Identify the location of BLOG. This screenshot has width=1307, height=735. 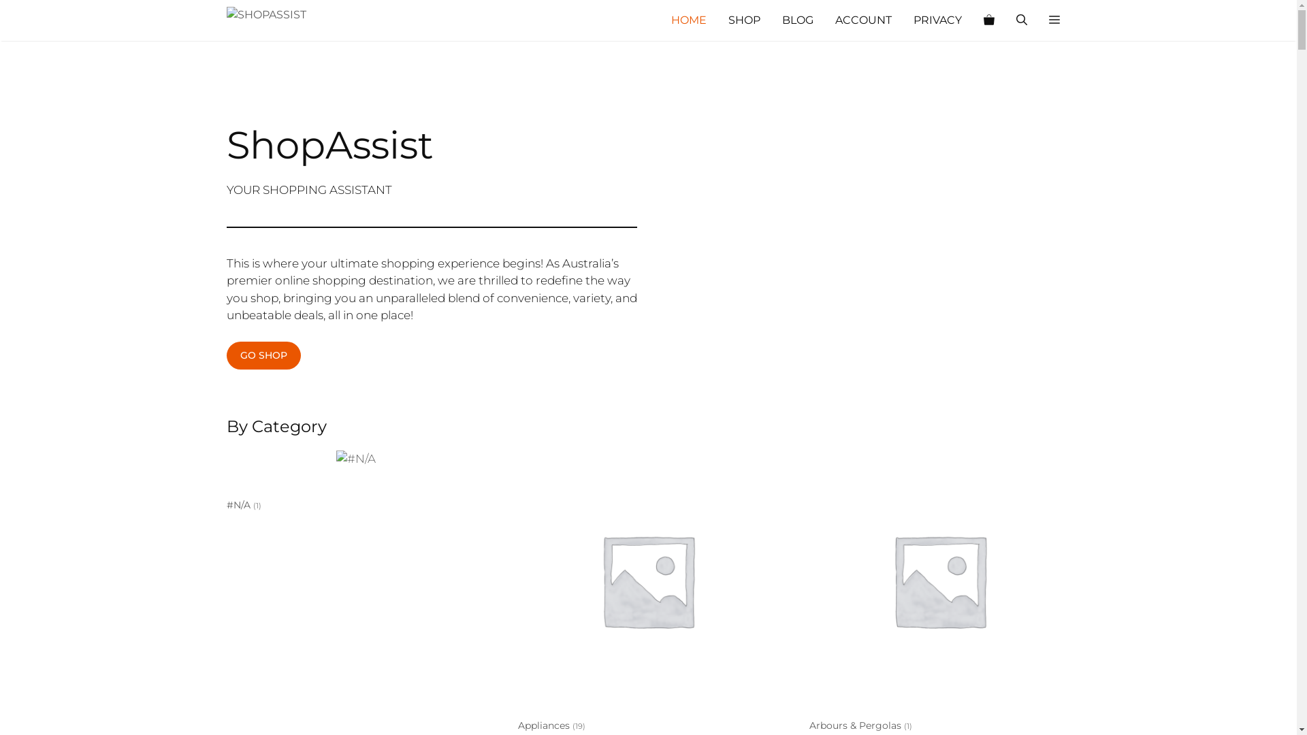
(797, 20).